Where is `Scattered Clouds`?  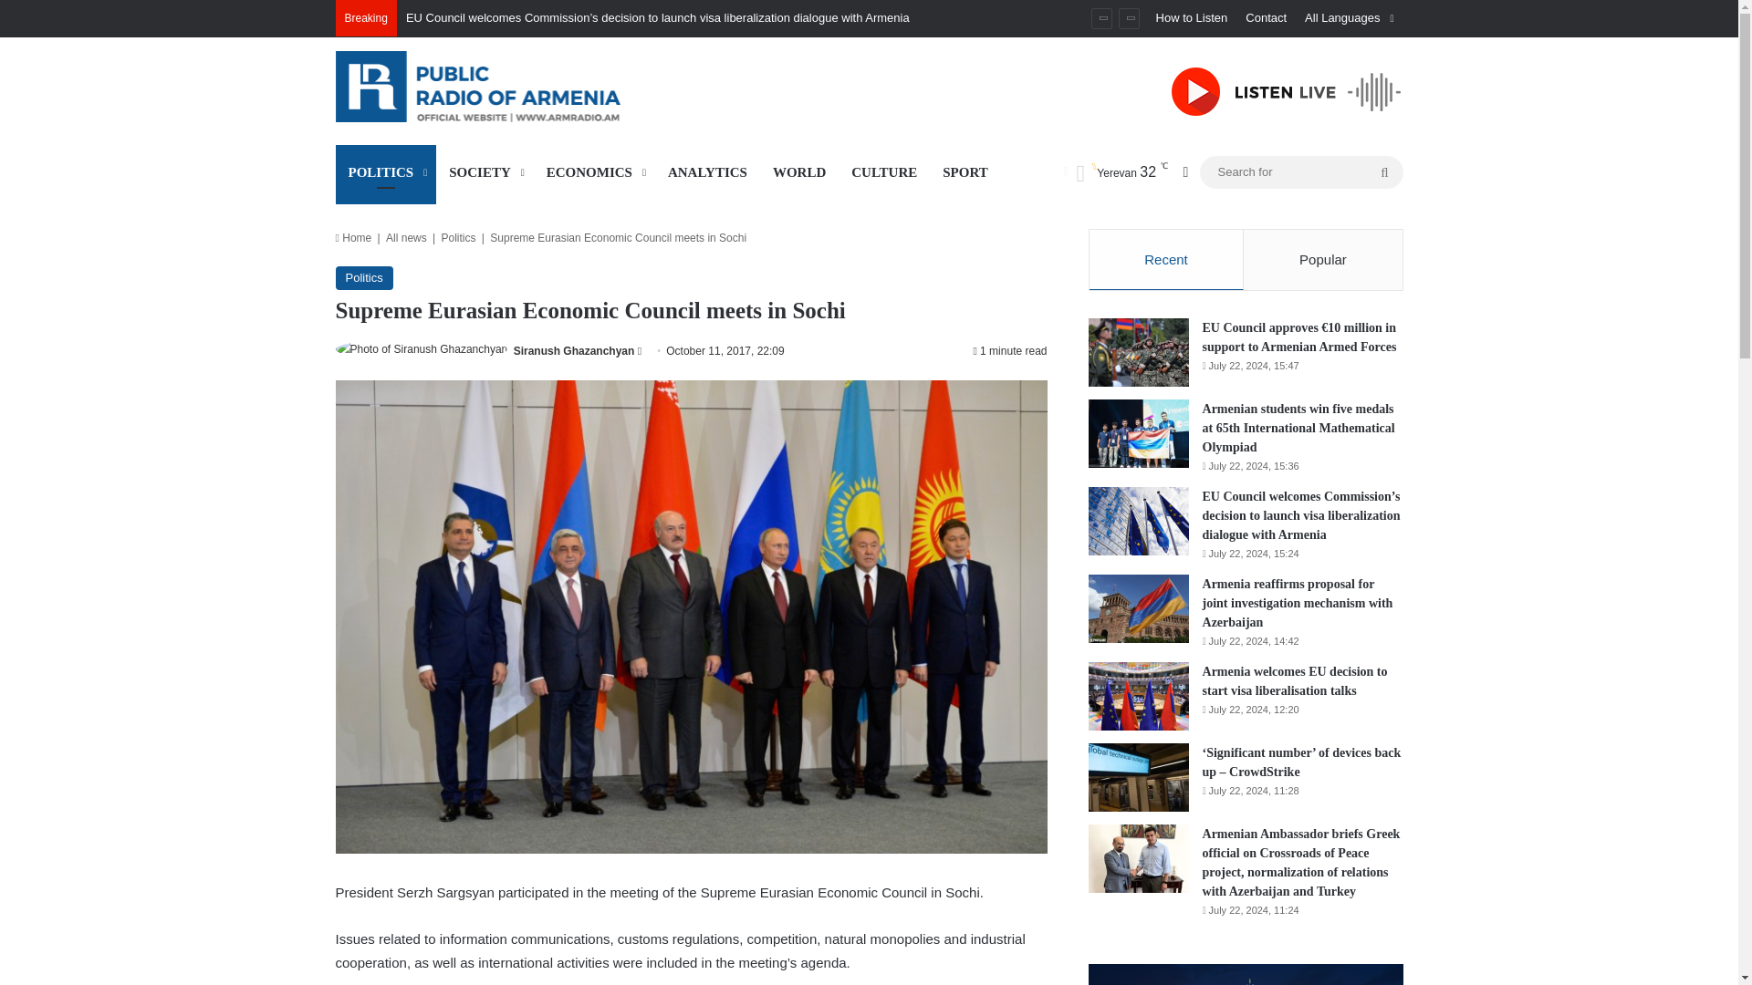
Scattered Clouds is located at coordinates (1115, 171).